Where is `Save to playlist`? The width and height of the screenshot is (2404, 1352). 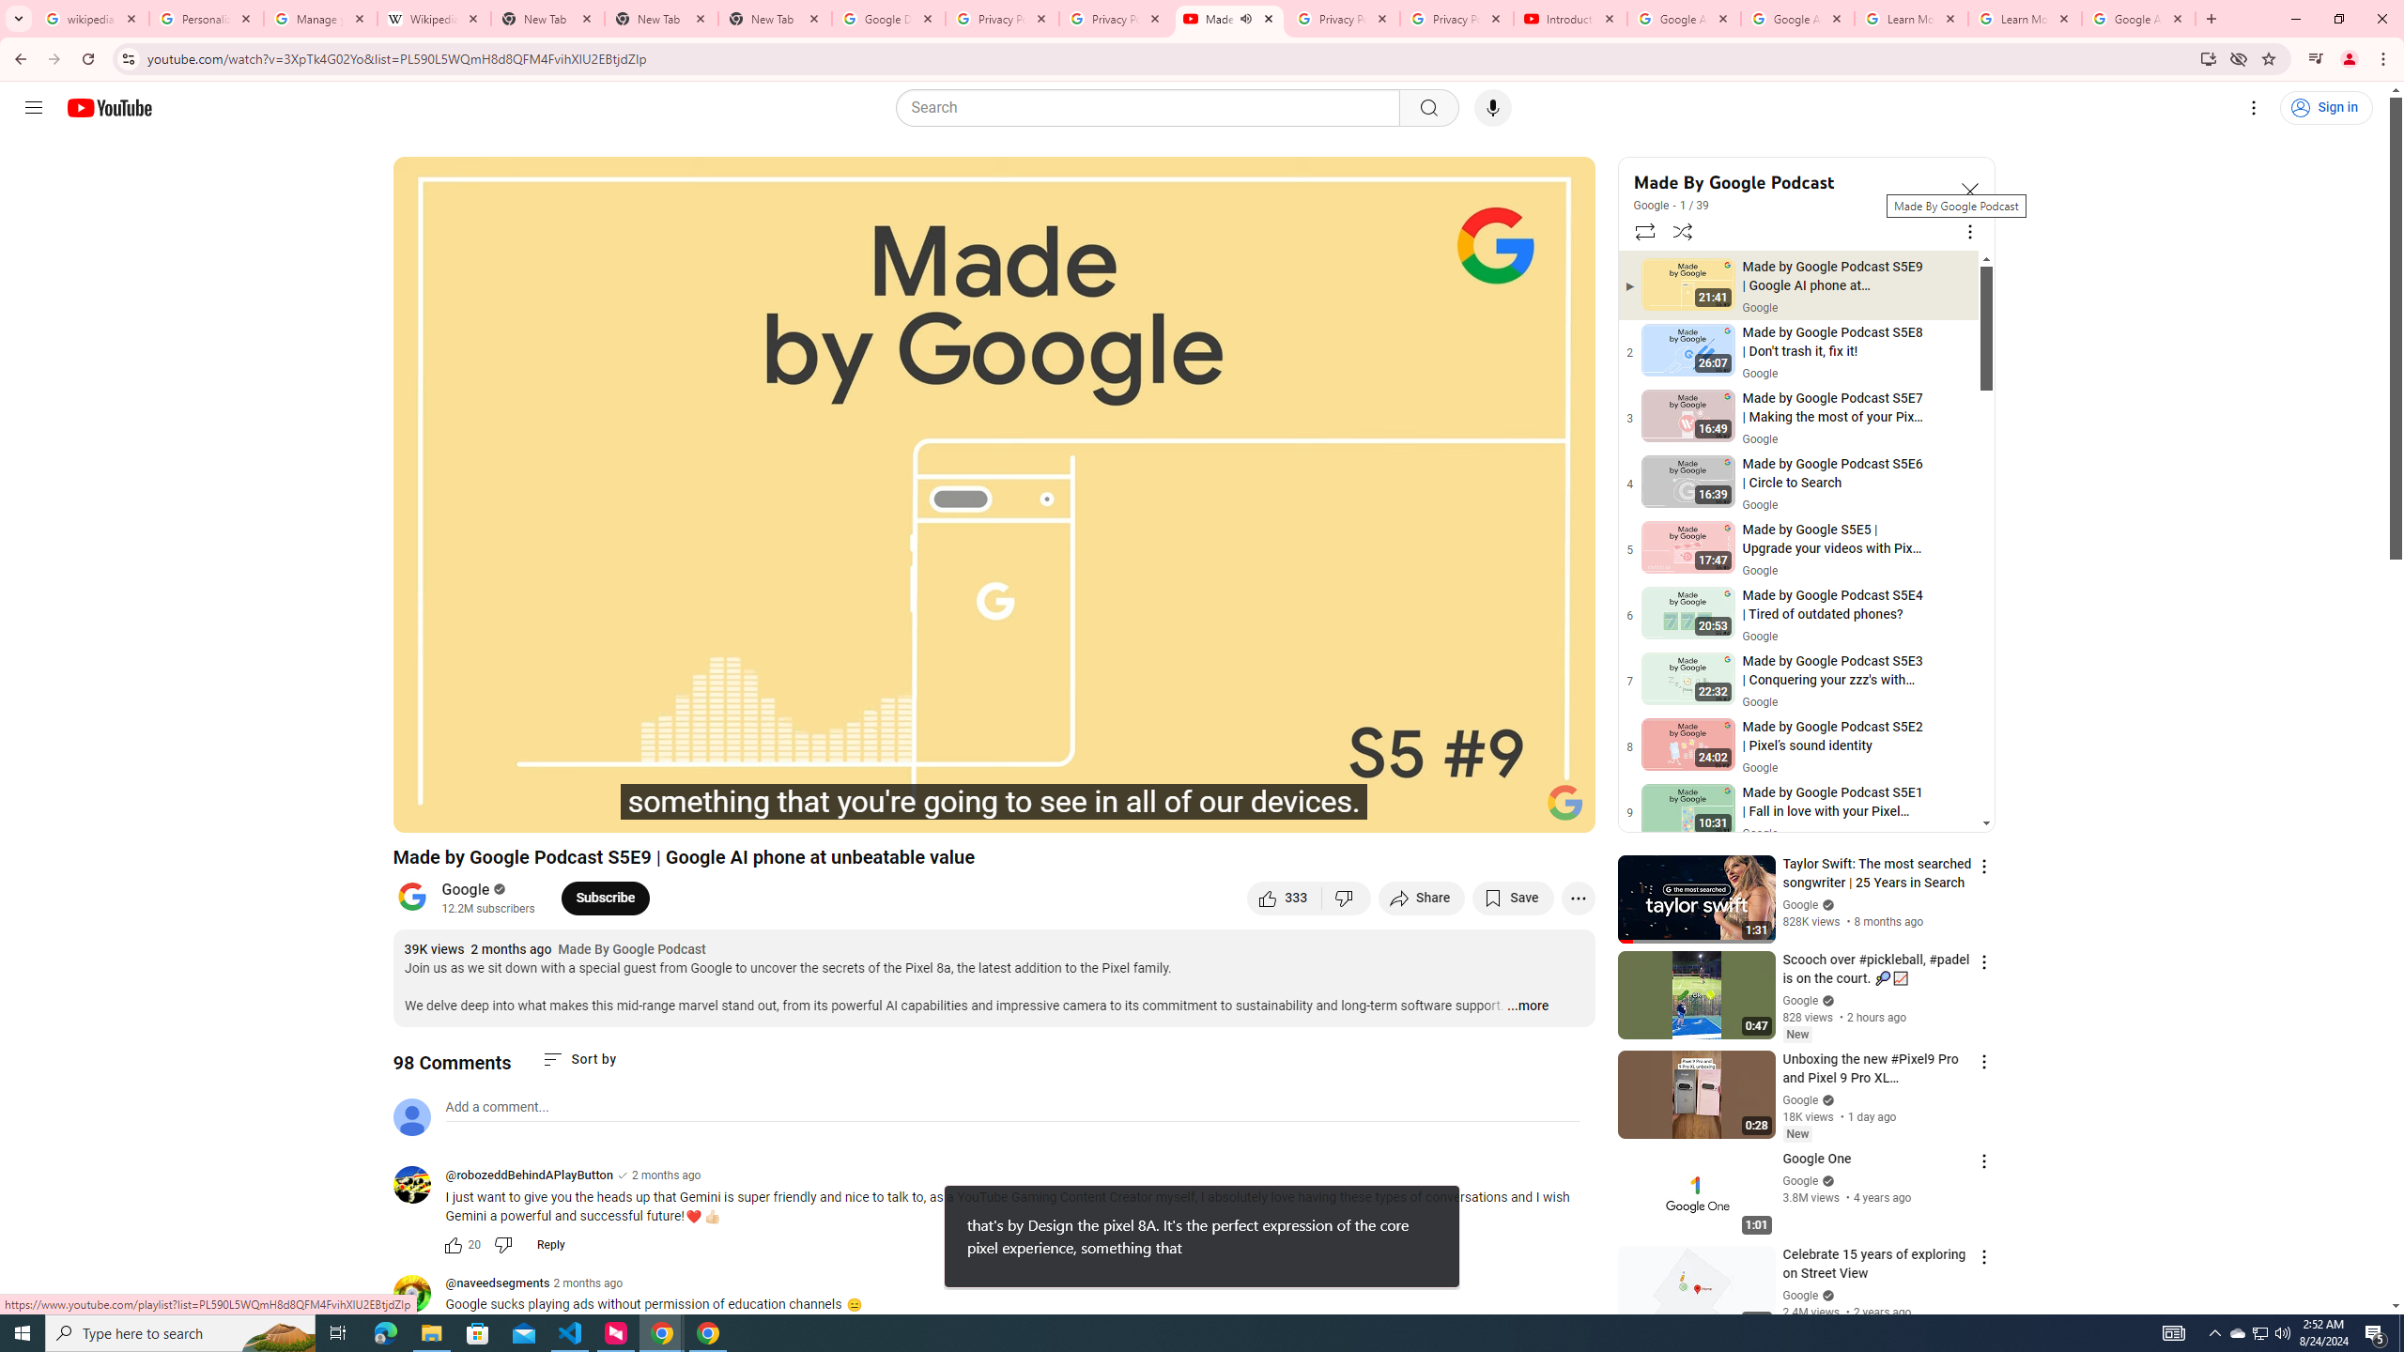 Save to playlist is located at coordinates (1512, 898).